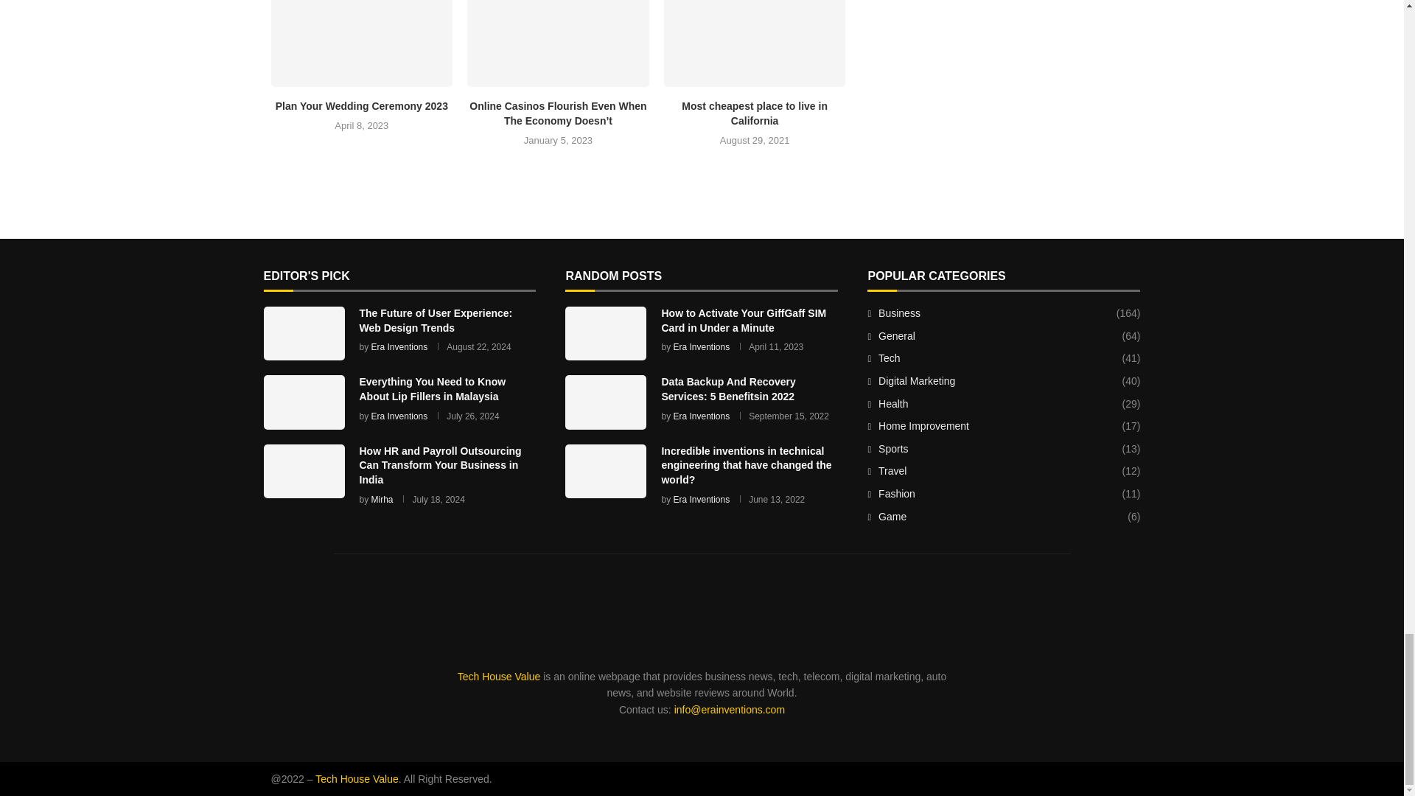  Describe the element at coordinates (755, 114) in the screenshot. I see `Most cheapest place to live in California` at that location.